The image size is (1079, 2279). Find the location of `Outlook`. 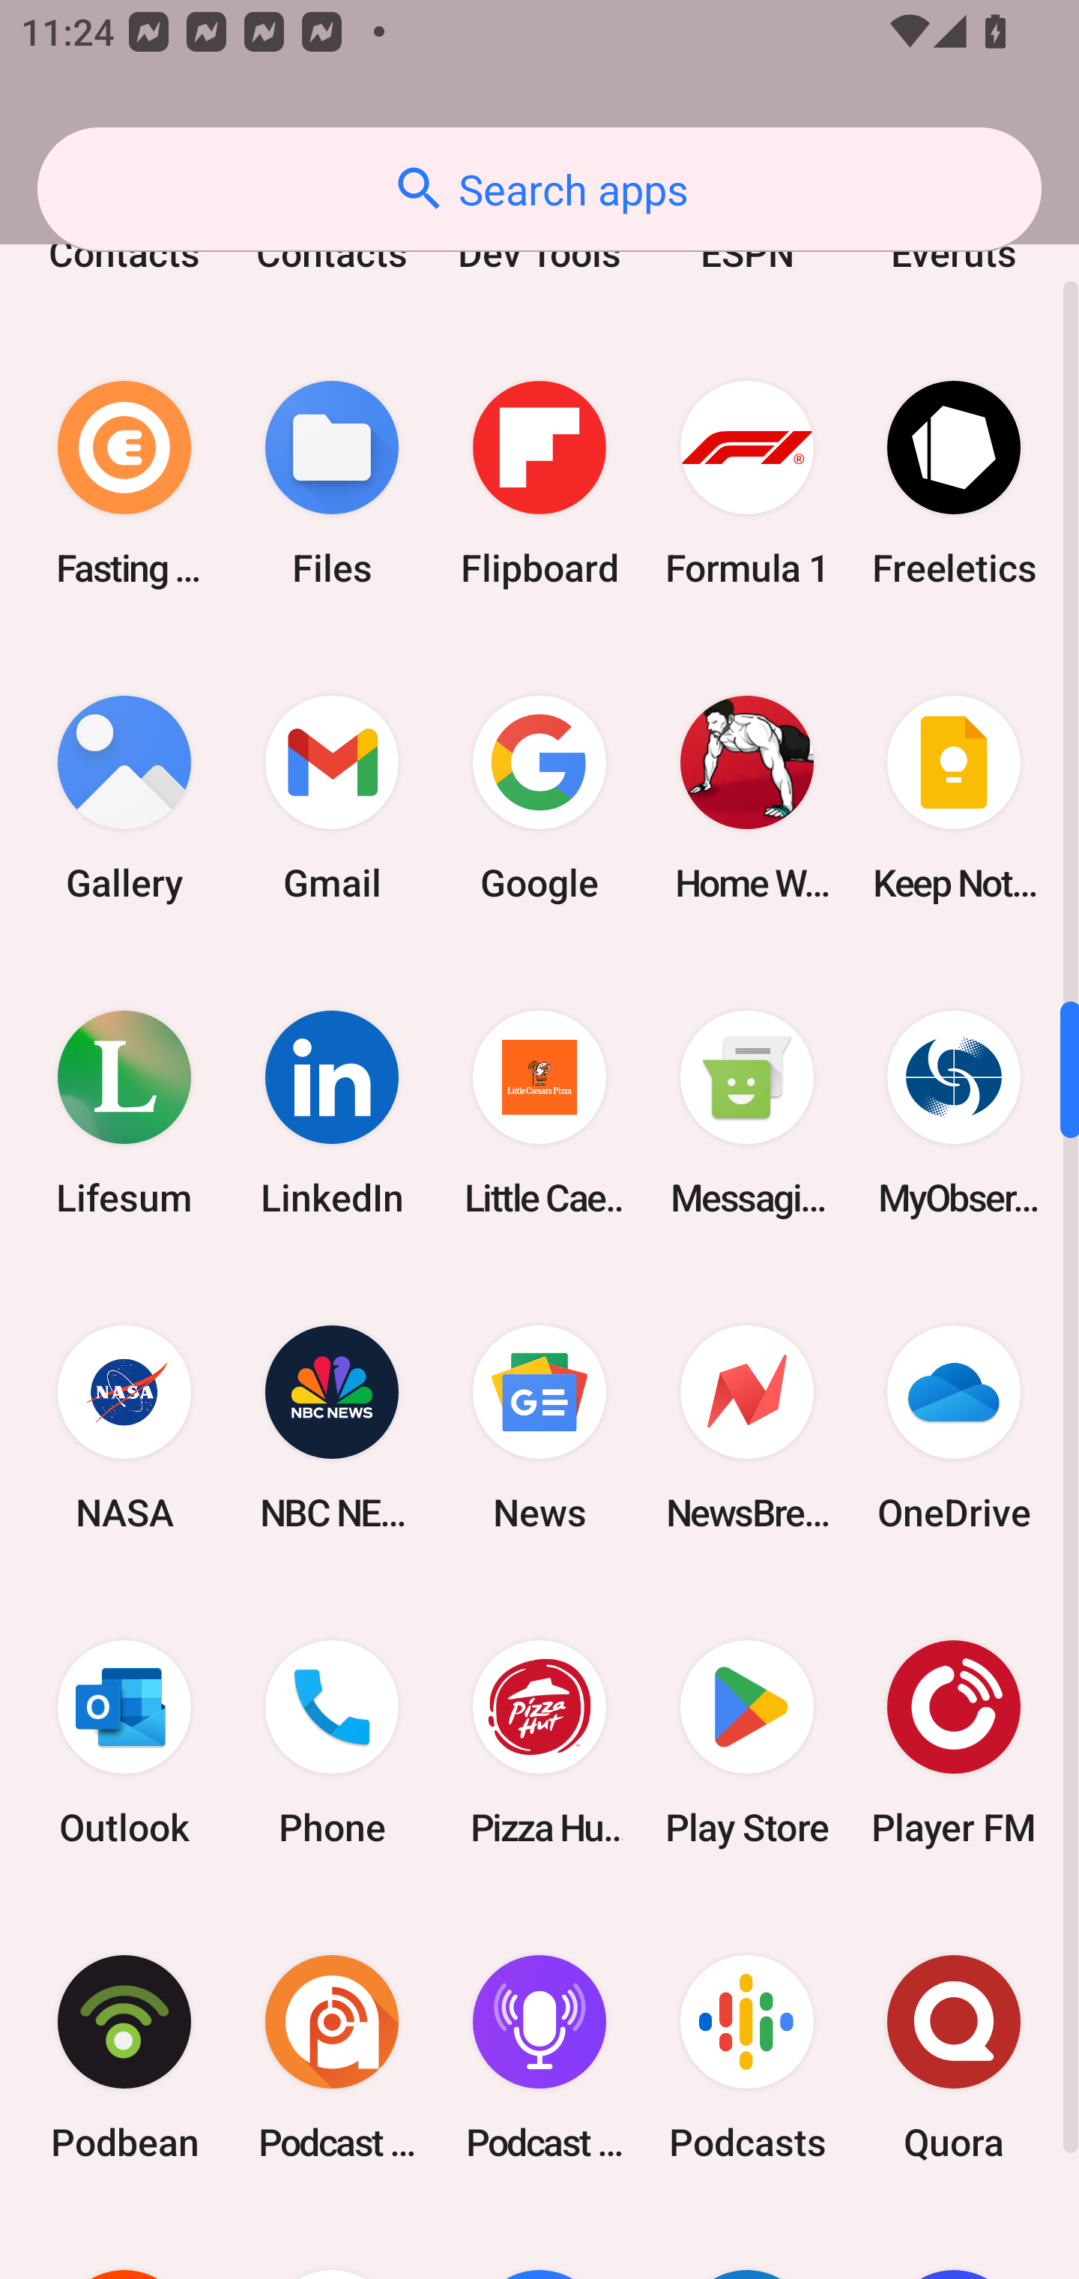

Outlook is located at coordinates (124, 1743).